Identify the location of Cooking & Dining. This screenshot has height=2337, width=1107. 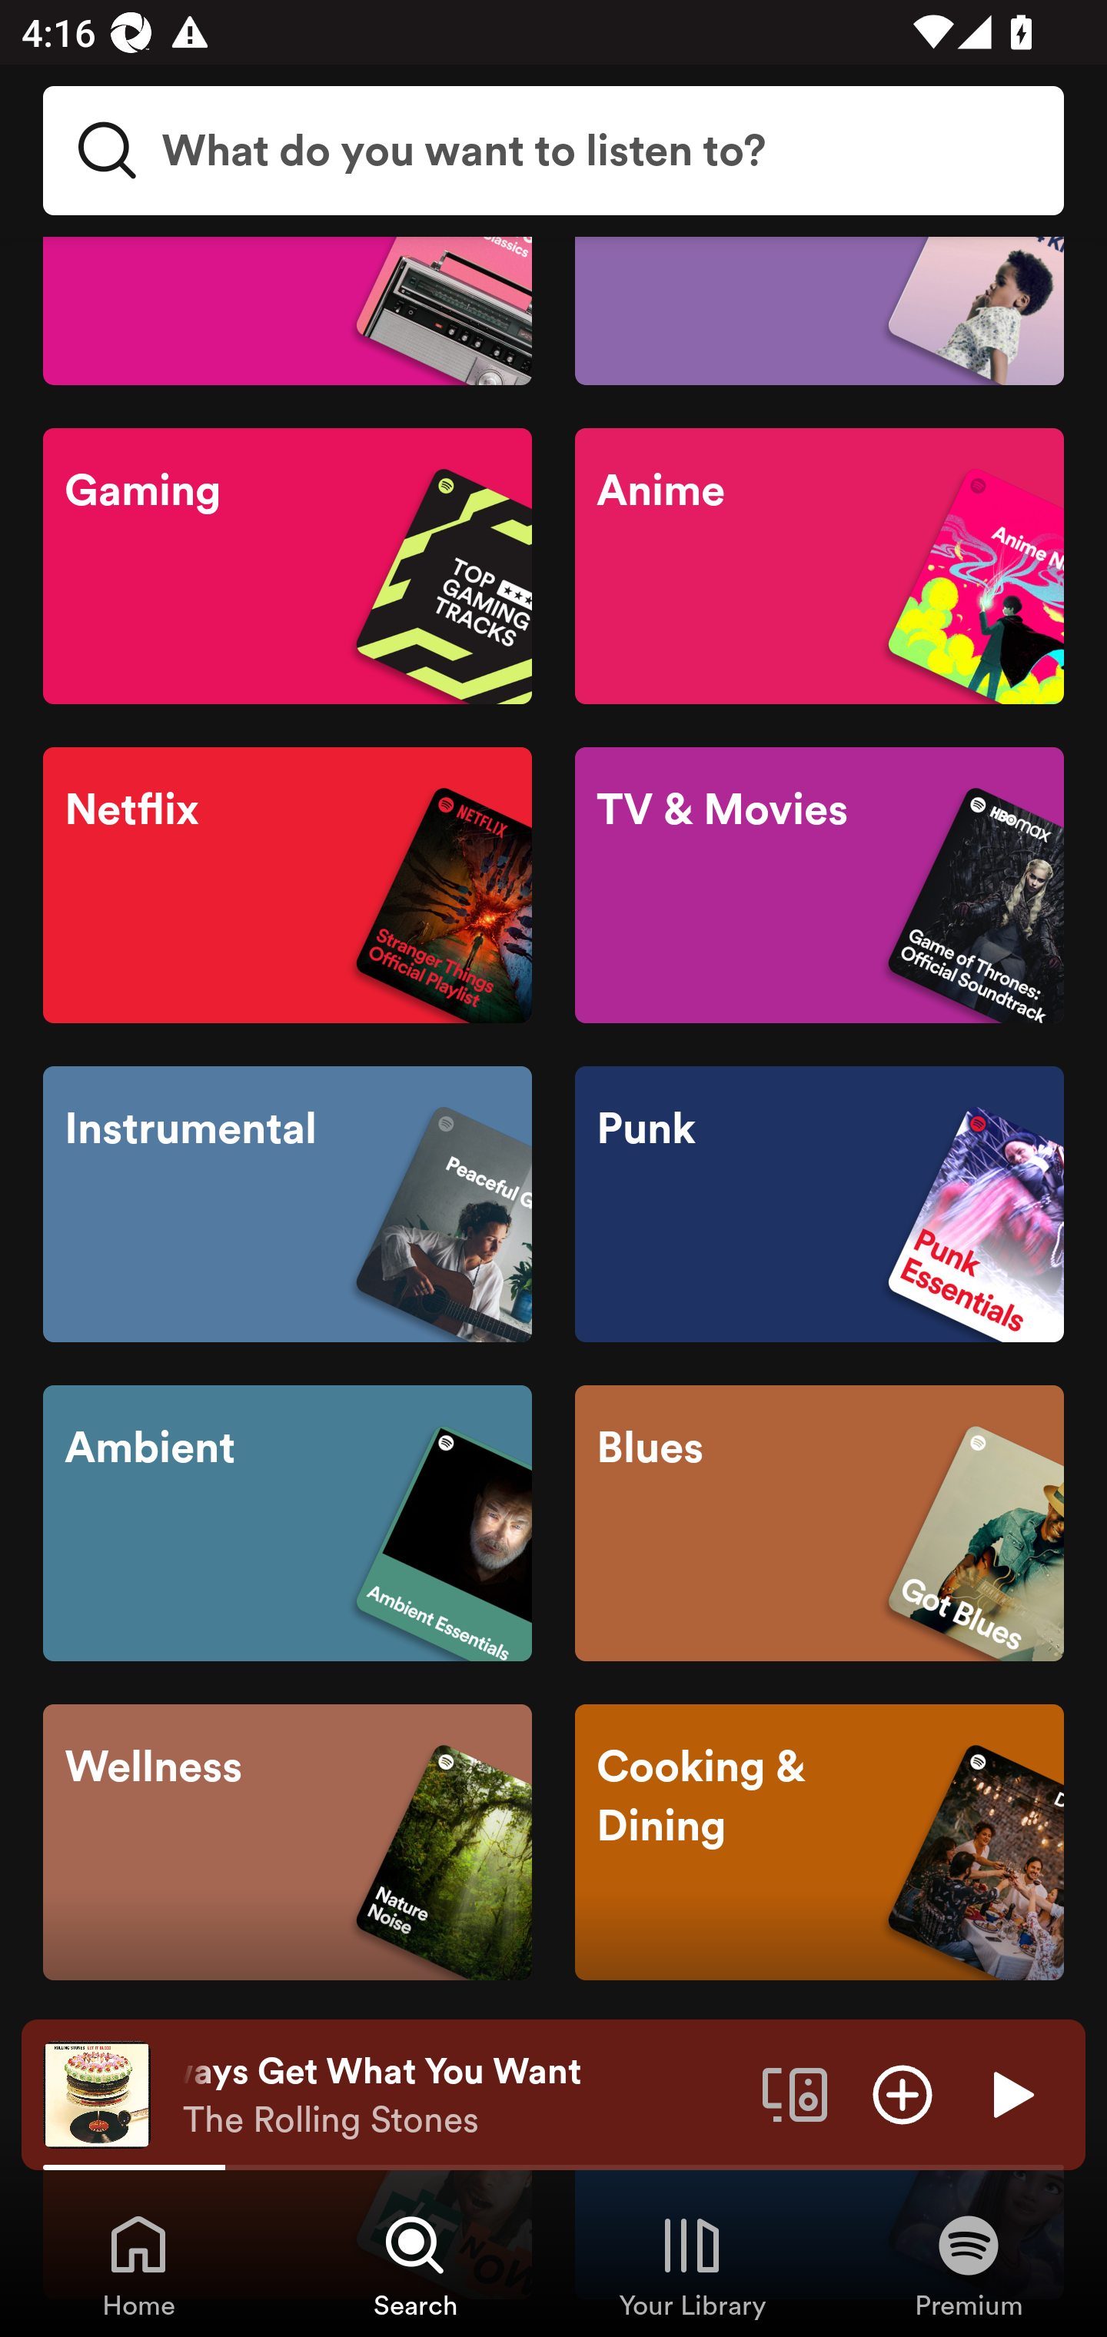
(819, 1841).